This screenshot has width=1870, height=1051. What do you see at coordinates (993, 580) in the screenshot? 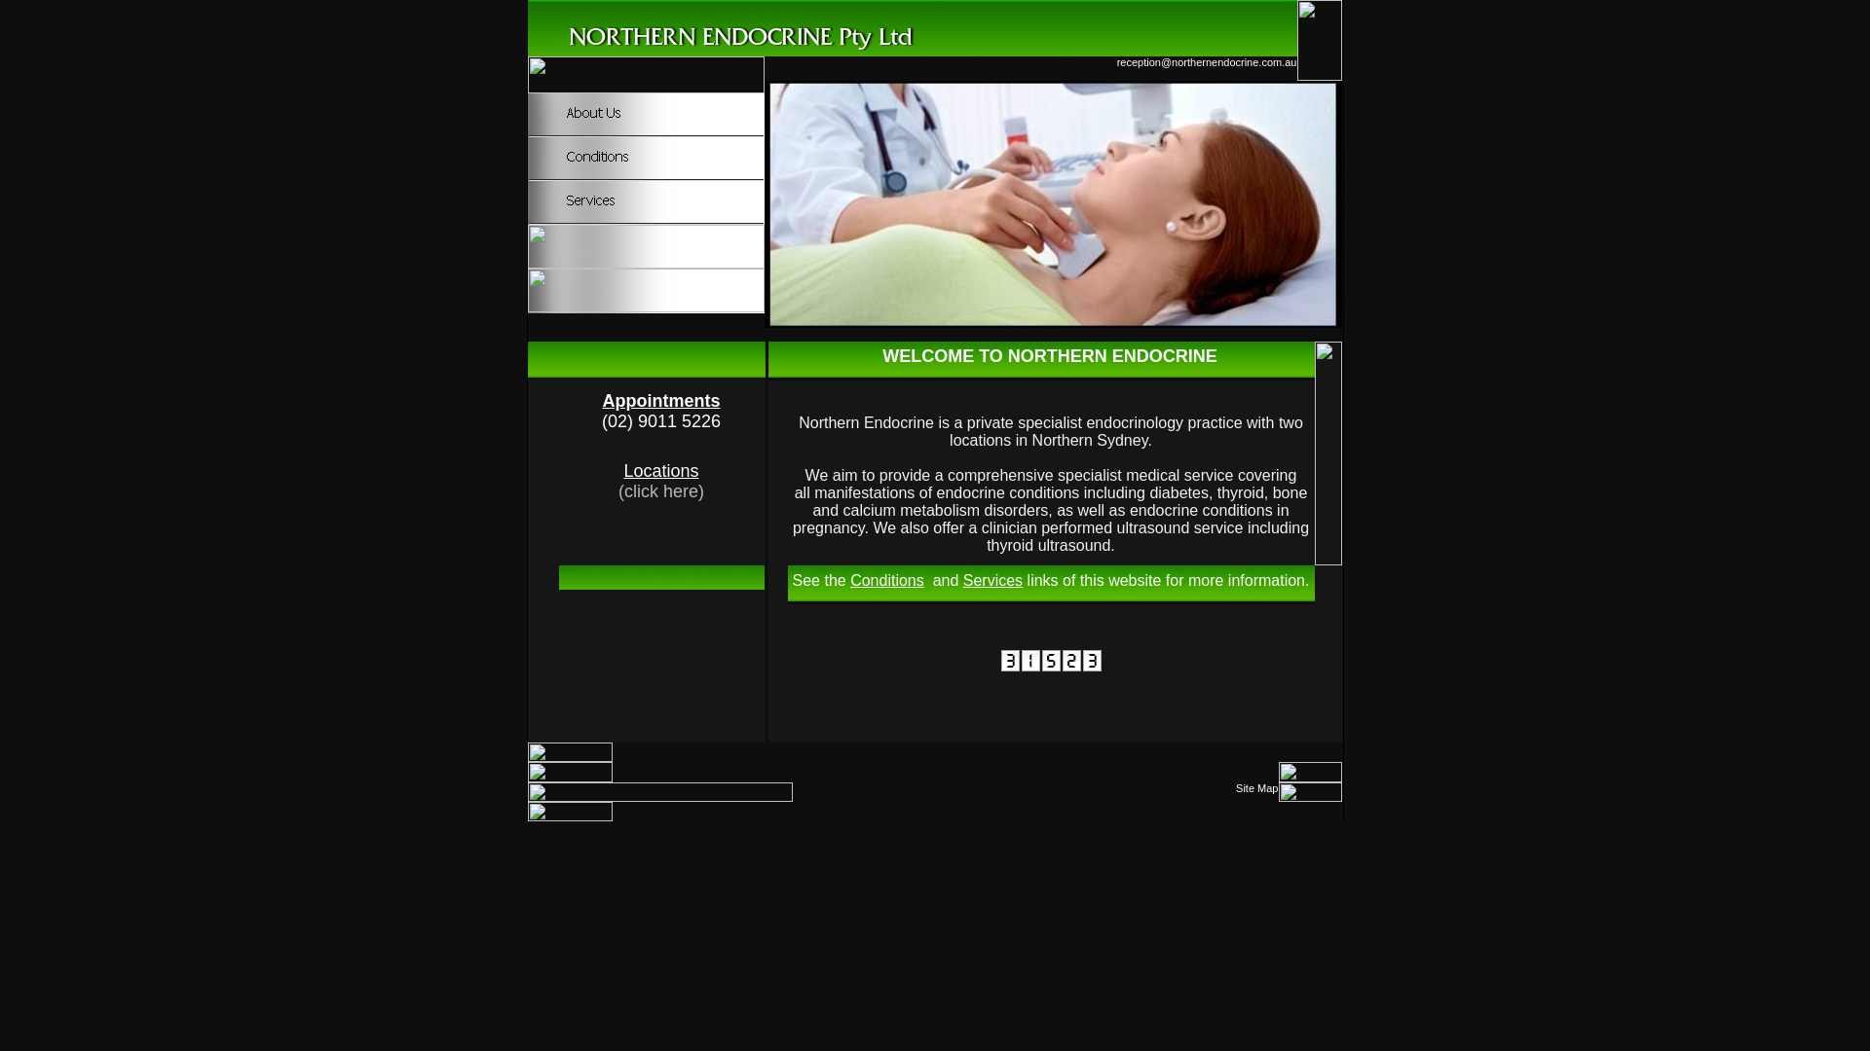
I see `Services` at bounding box center [993, 580].